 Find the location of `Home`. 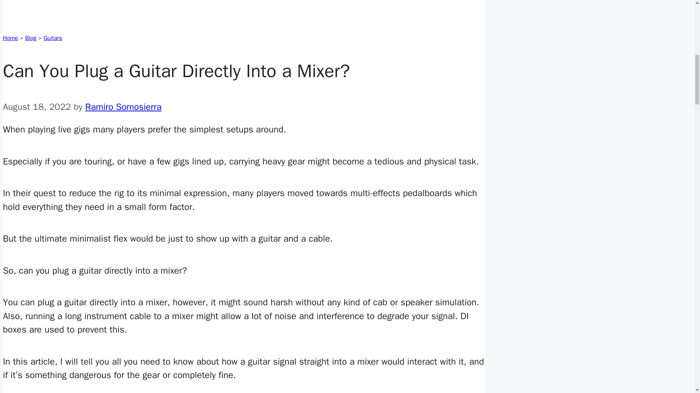

Home is located at coordinates (10, 38).